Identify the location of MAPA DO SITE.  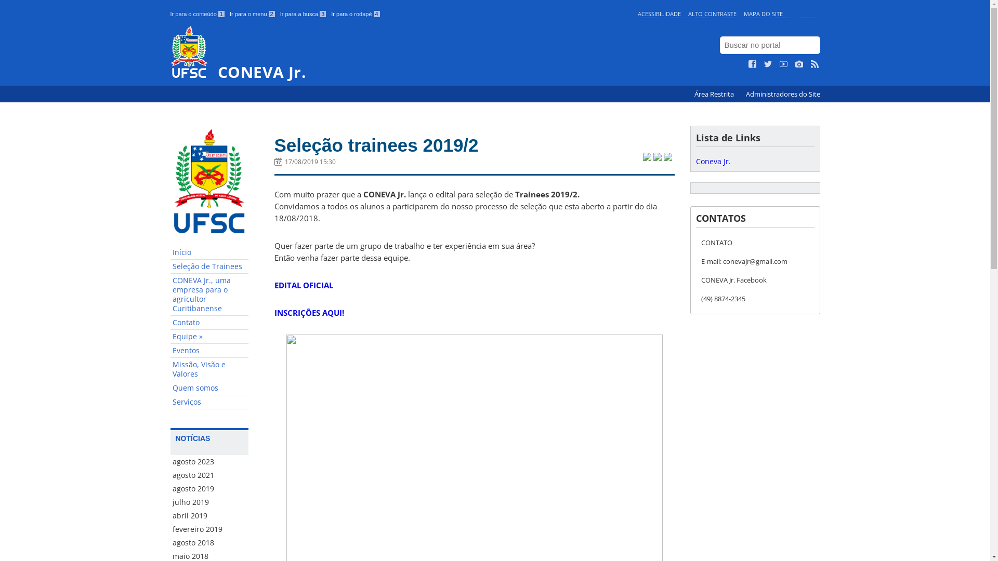
(763, 14).